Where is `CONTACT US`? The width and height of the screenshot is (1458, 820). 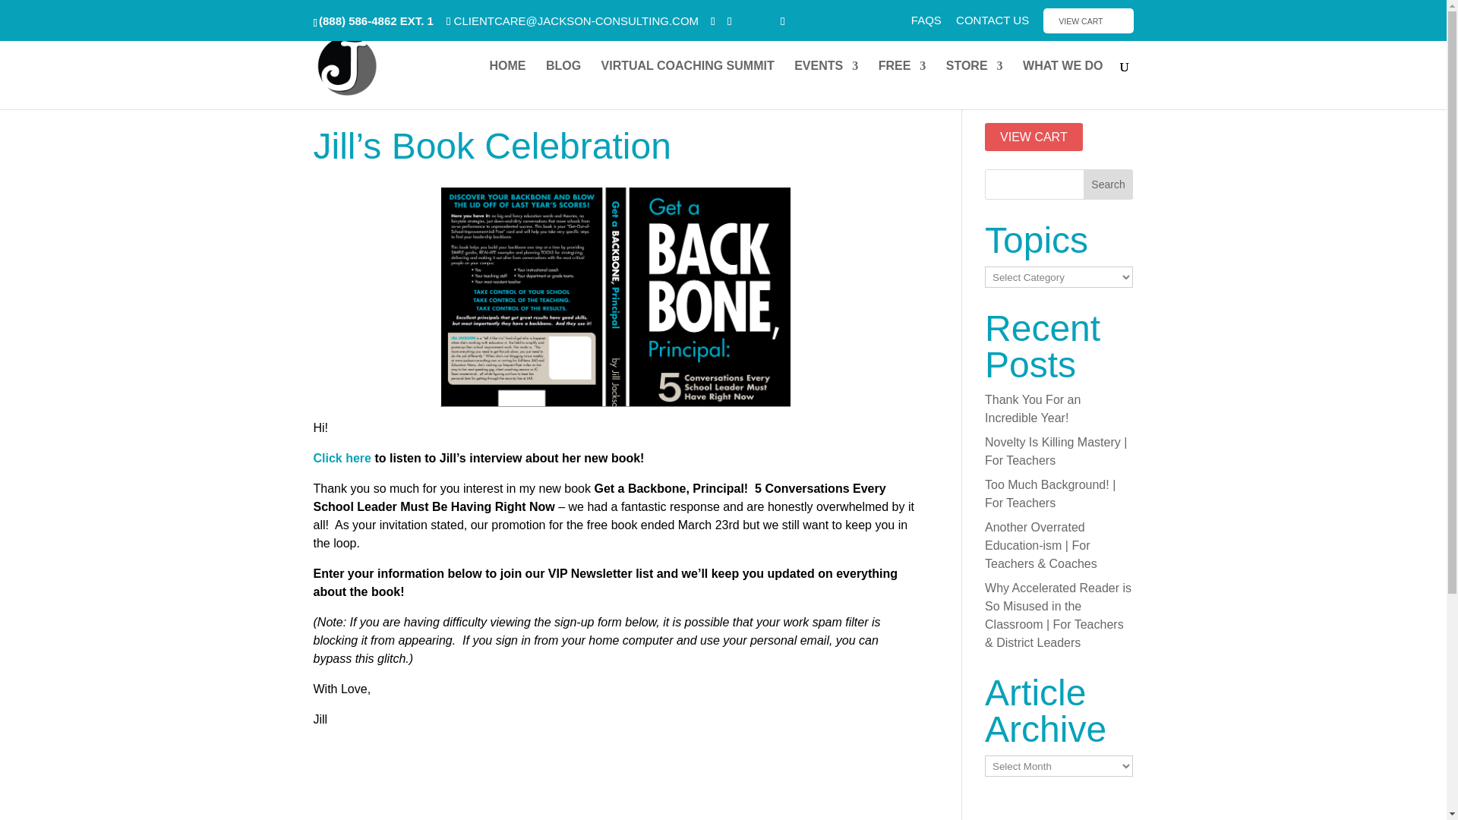
CONTACT US is located at coordinates (993, 24).